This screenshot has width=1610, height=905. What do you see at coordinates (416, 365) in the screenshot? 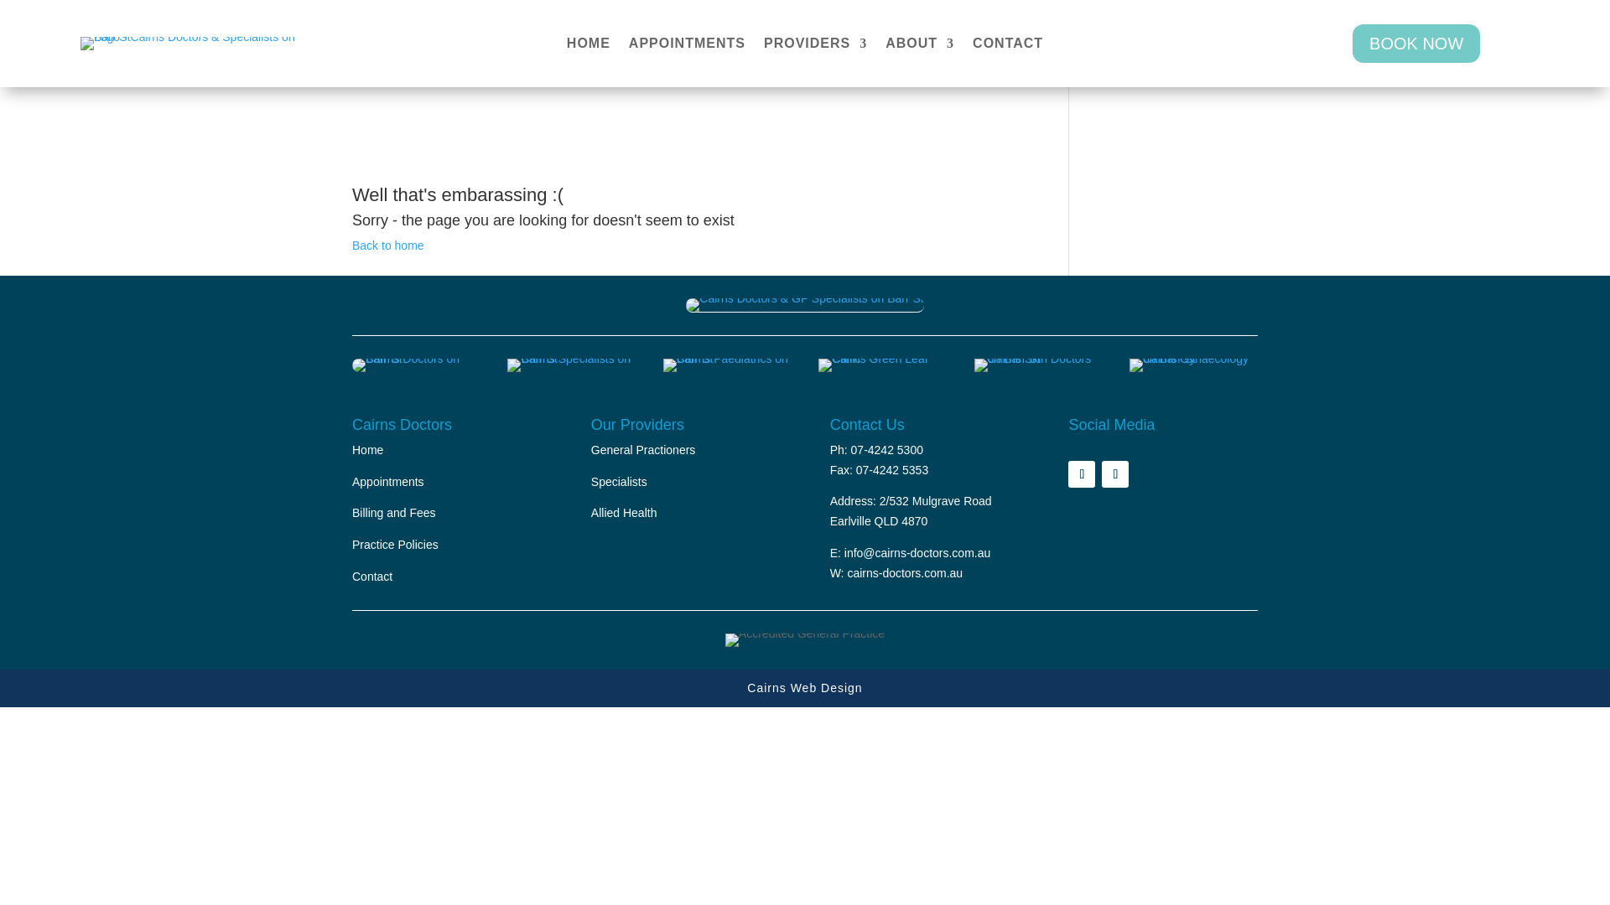
I see `logo-btm-cairns-doctors` at bounding box center [416, 365].